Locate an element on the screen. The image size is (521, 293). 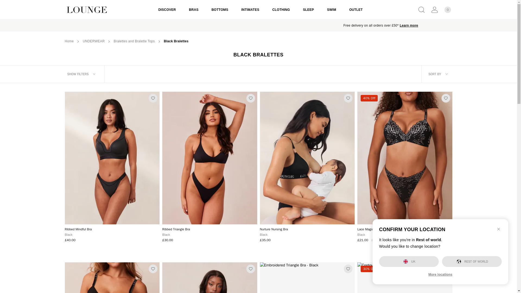
BRAS is located at coordinates (193, 10).